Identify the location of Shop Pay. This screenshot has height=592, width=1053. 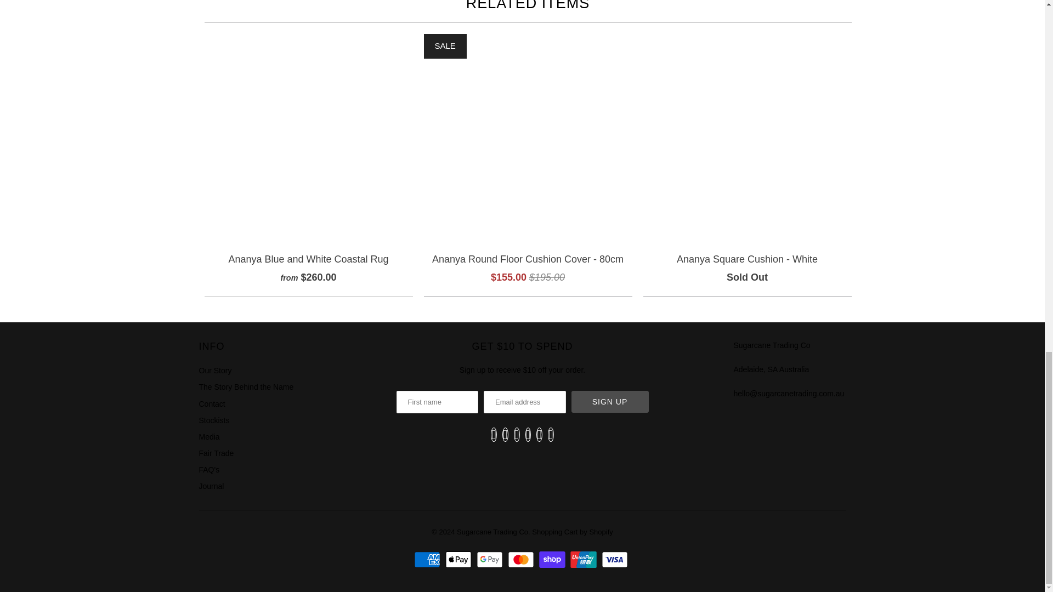
(554, 559).